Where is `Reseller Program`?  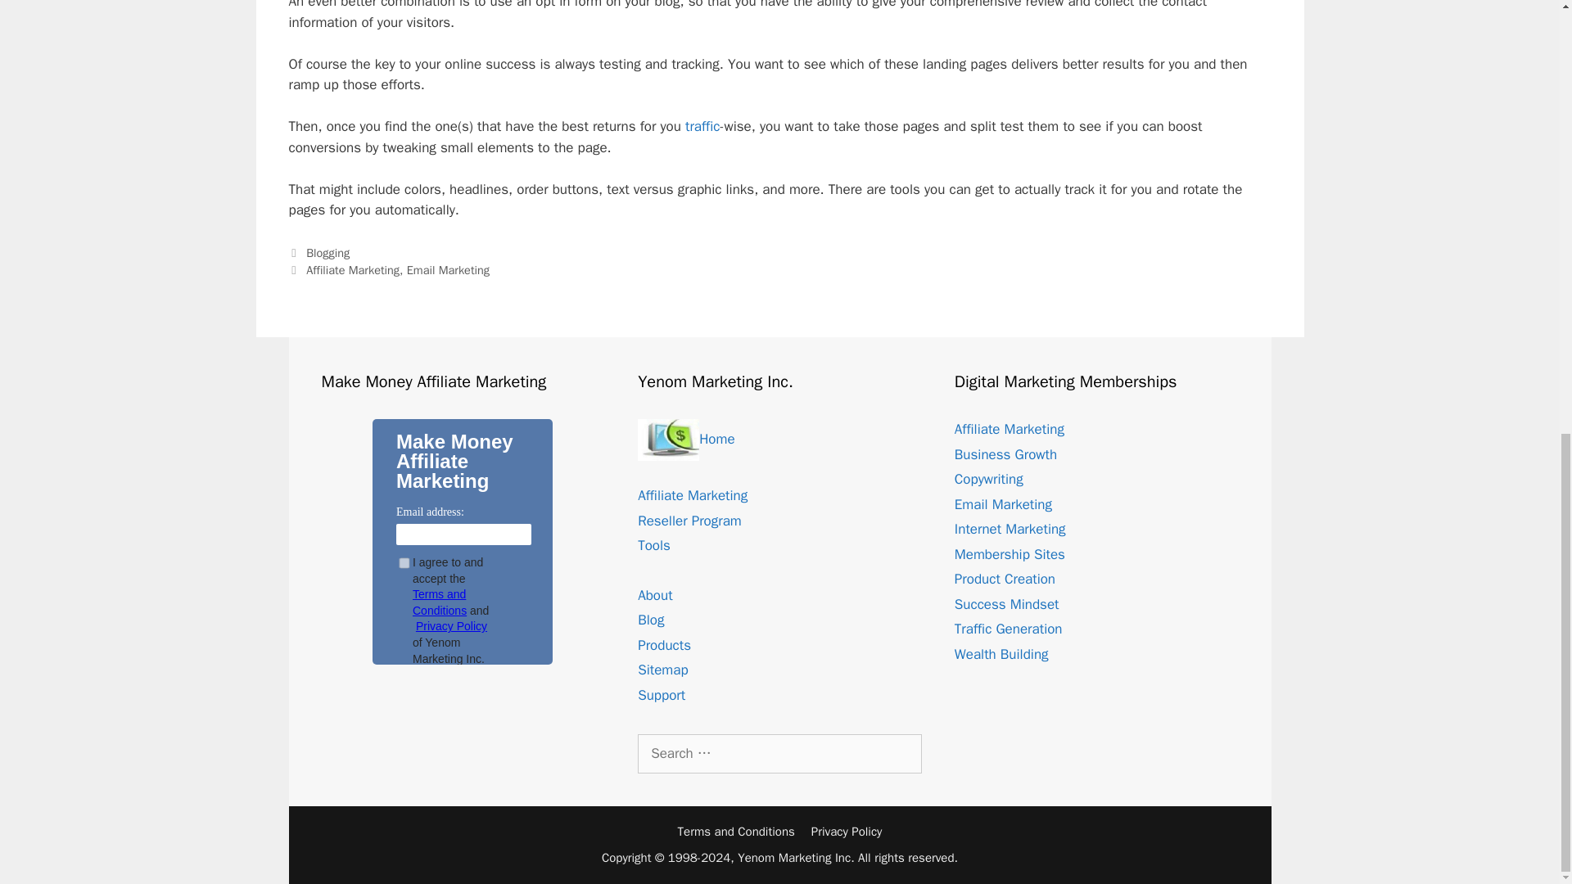 Reseller Program is located at coordinates (689, 521).